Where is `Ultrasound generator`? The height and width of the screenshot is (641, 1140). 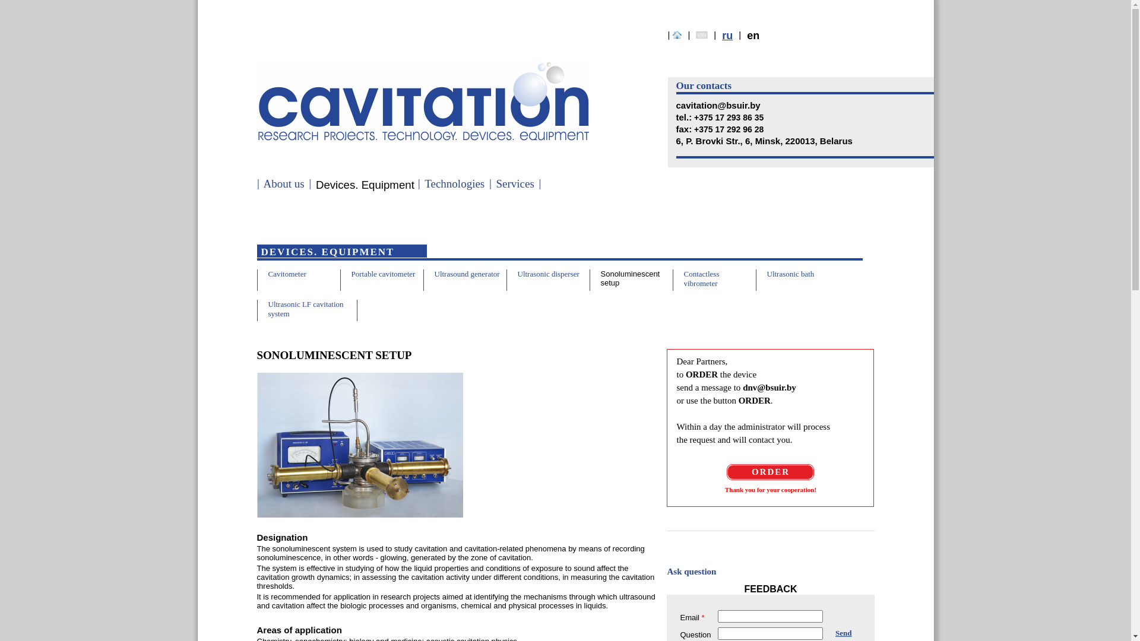
Ultrasound generator is located at coordinates (467, 274).